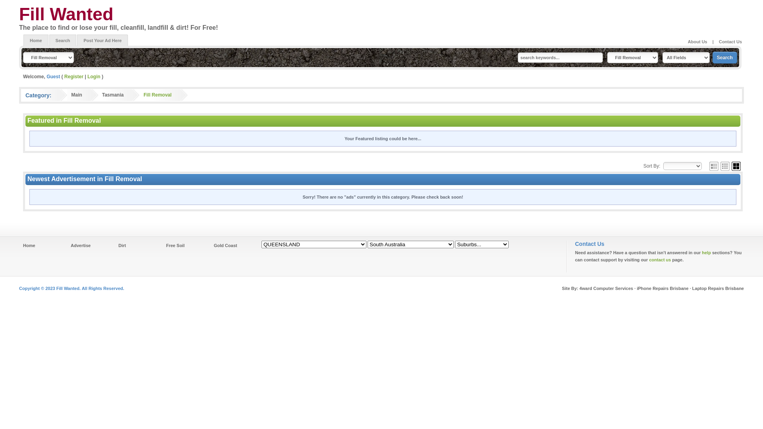 The height and width of the screenshot is (429, 763). What do you see at coordinates (81, 245) in the screenshot?
I see `Advertise` at bounding box center [81, 245].